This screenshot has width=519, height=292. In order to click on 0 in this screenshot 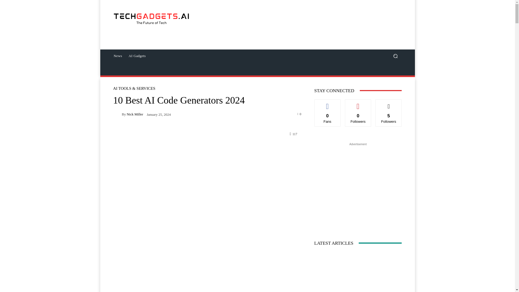, I will do `click(300, 114)`.